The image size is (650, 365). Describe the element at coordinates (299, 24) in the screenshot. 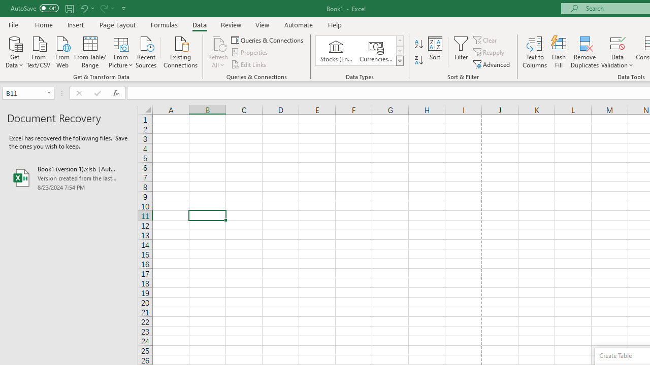

I see `Automate` at that location.